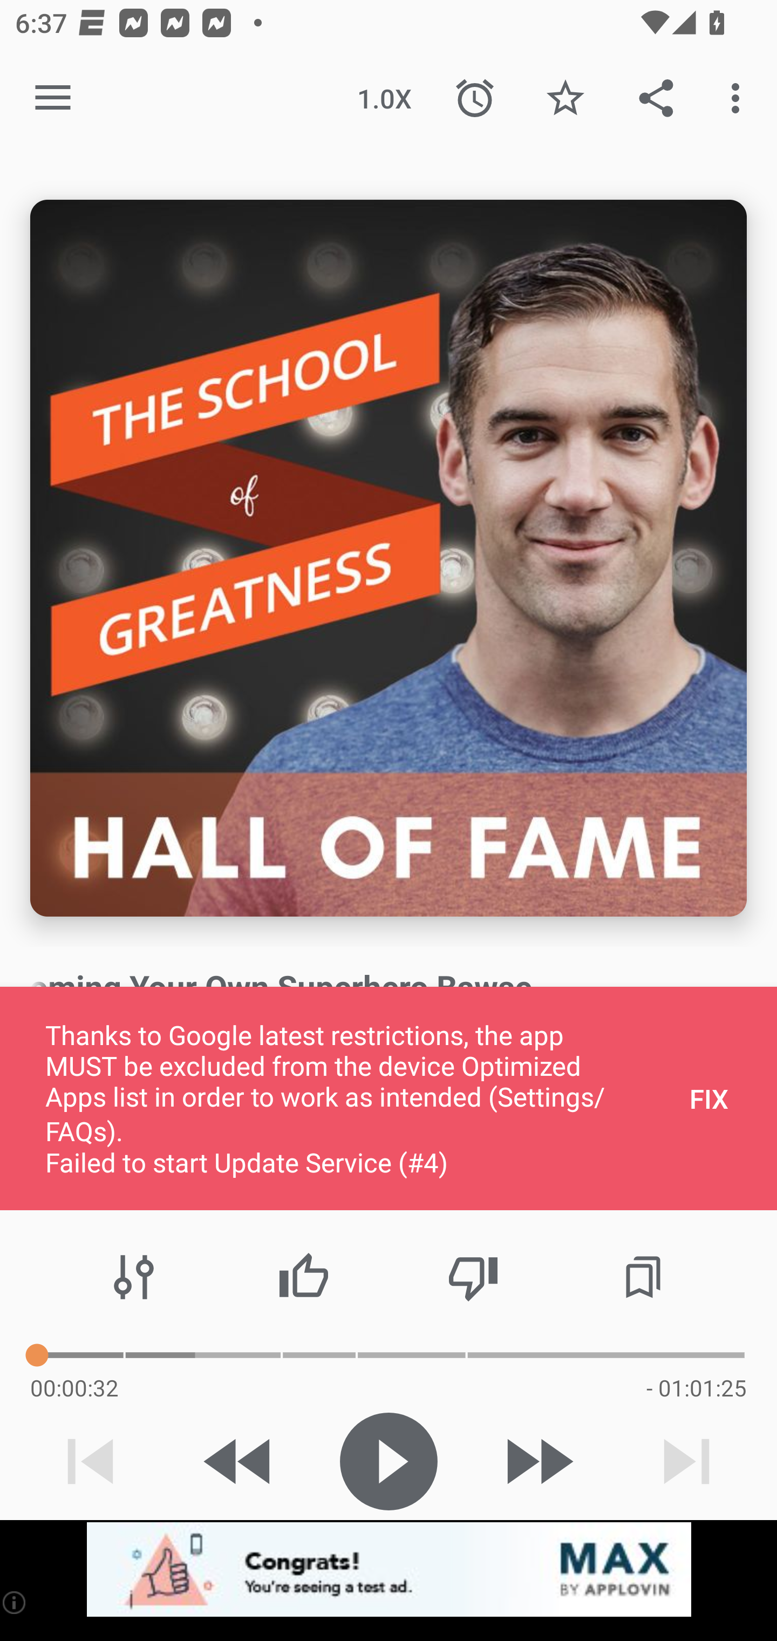  I want to click on Play / Pause, so click(388, 1461).